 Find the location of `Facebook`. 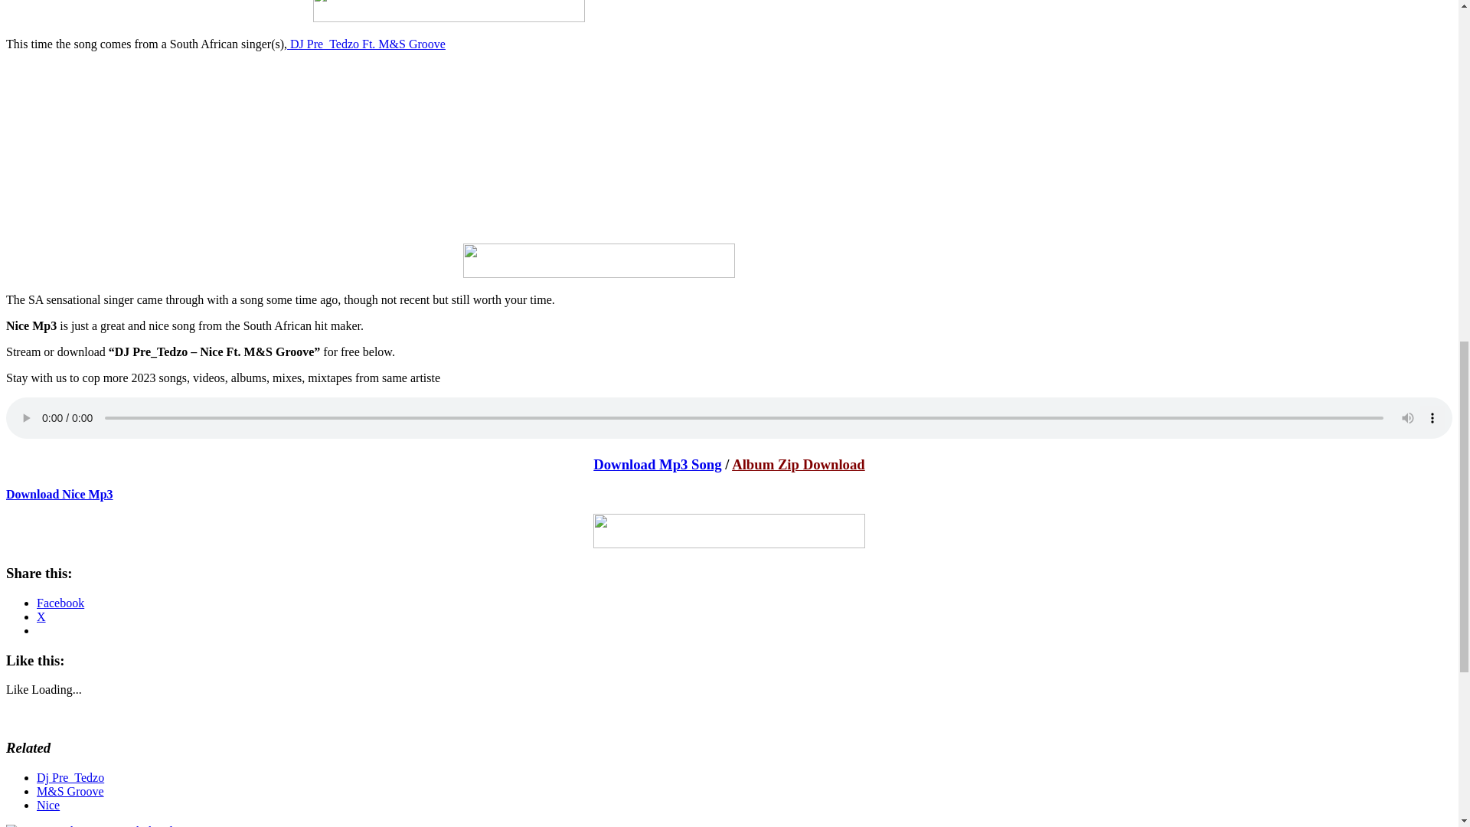

Facebook is located at coordinates (60, 602).